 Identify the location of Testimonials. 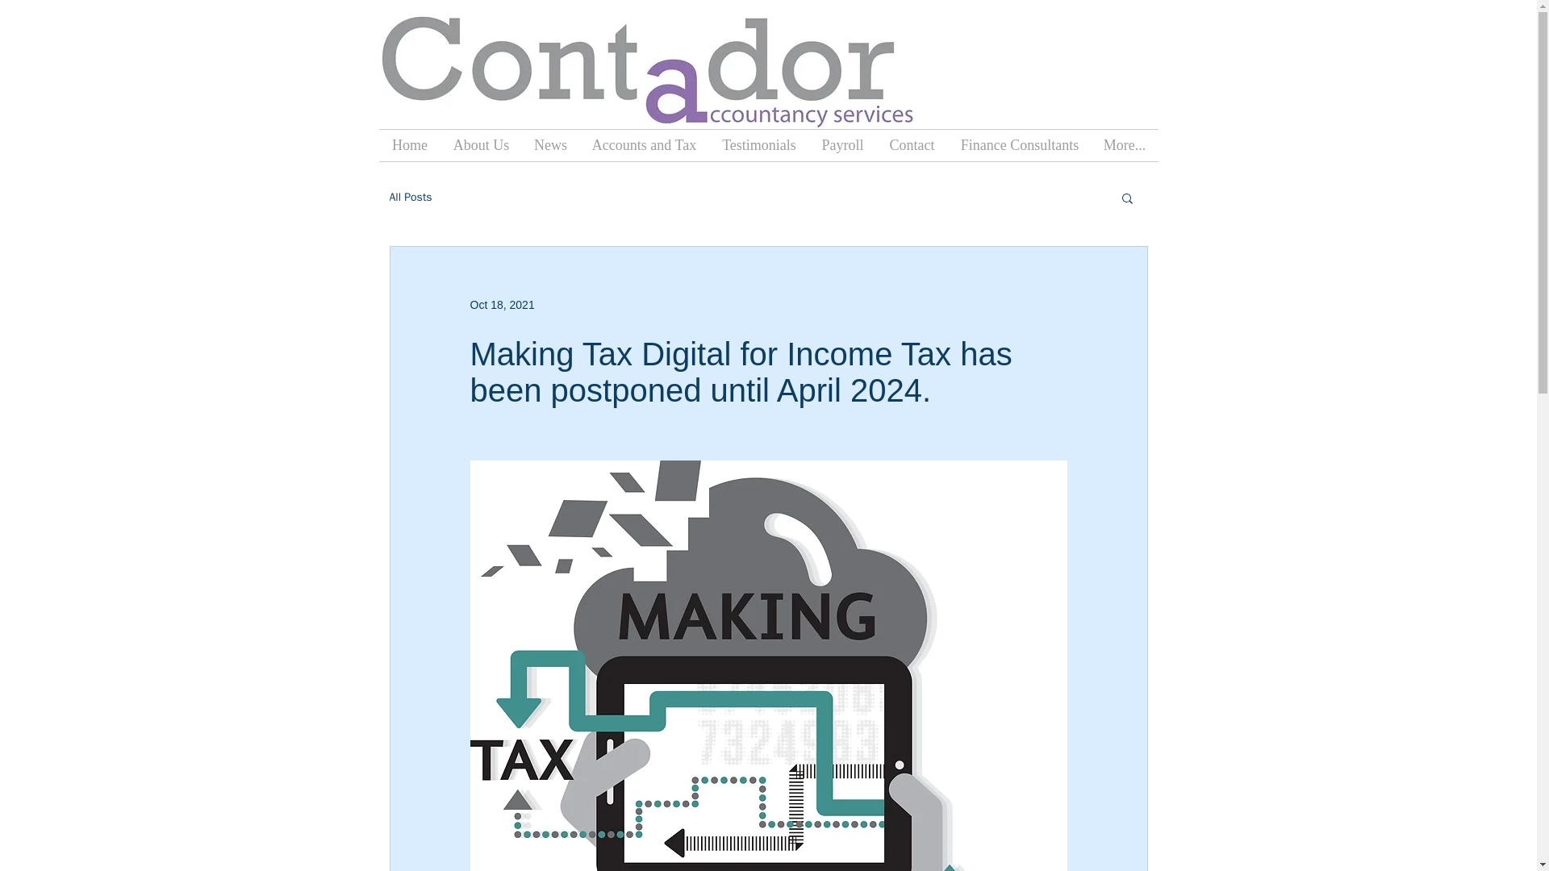
(758, 145).